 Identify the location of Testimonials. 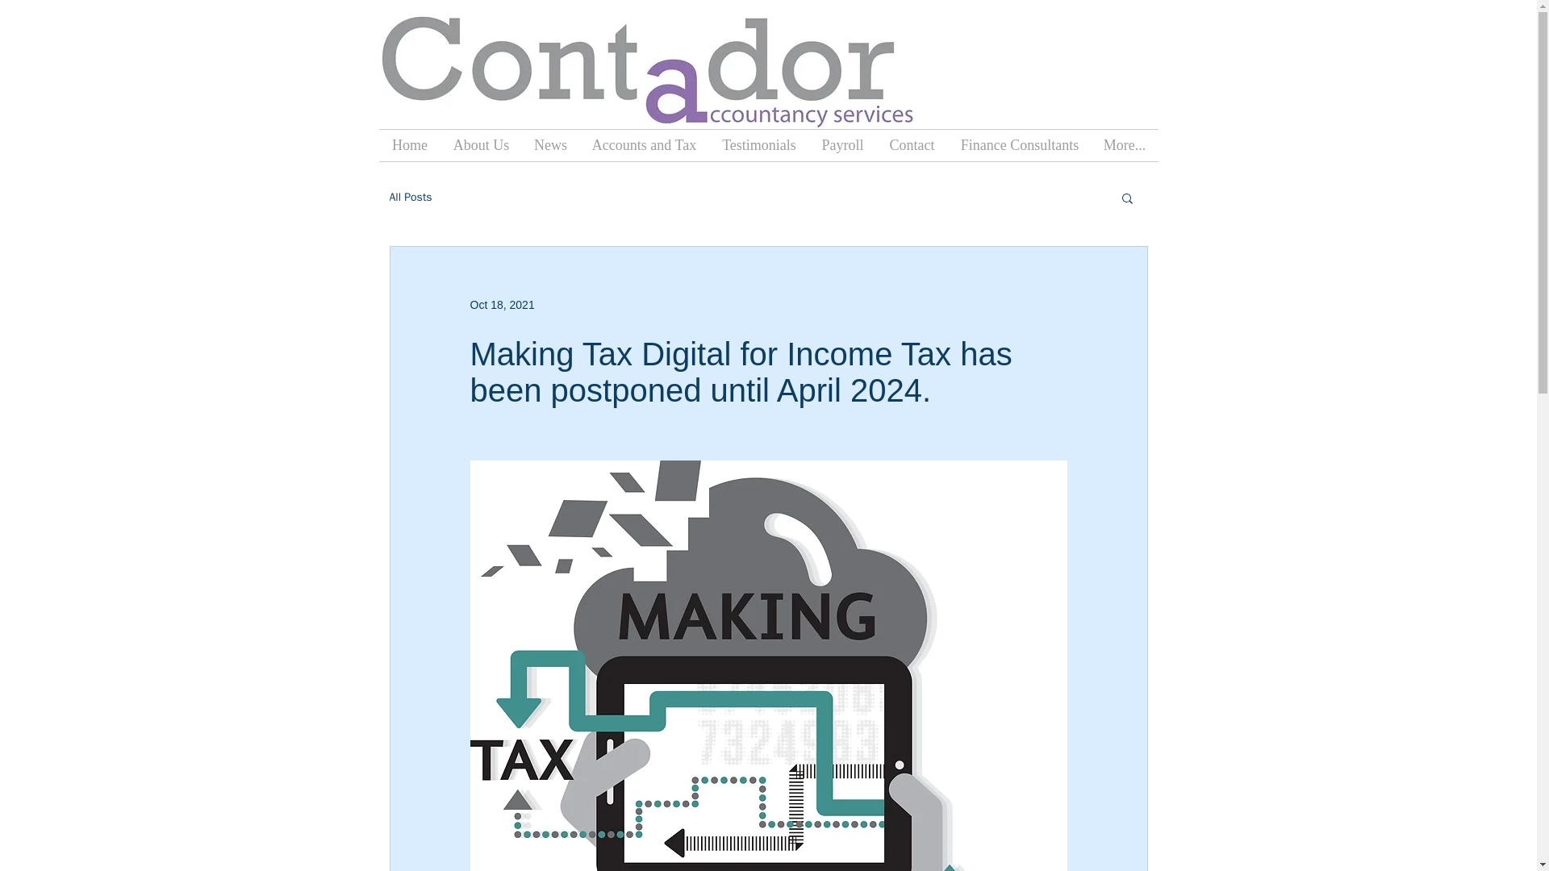
(758, 145).